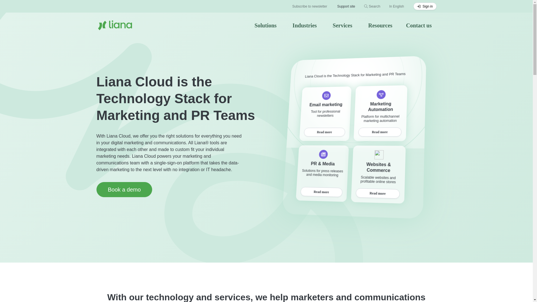 This screenshot has height=302, width=537. What do you see at coordinates (366, 6) in the screenshot?
I see `Open search bar` at bounding box center [366, 6].